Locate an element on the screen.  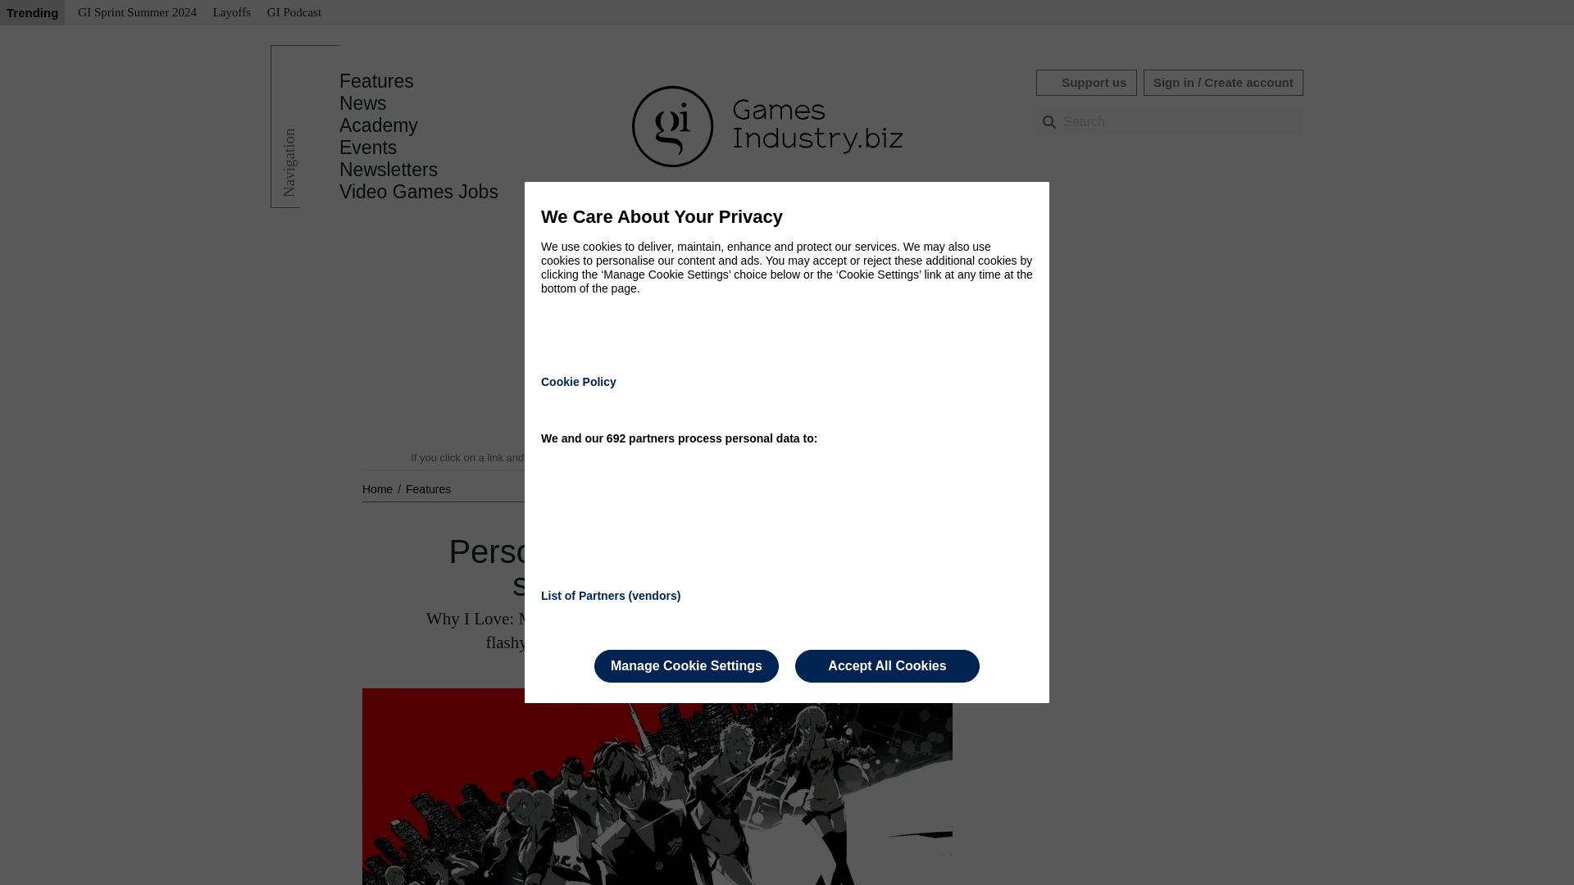
Video Games Jobs is located at coordinates (419, 192).